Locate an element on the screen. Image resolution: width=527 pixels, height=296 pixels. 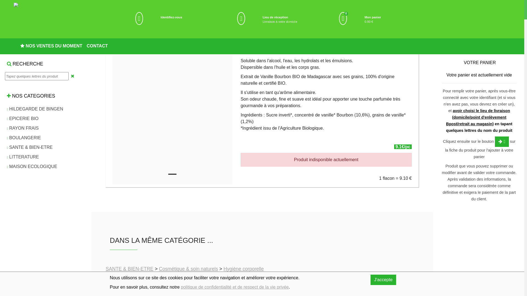
EPICERIE BIO is located at coordinates (23, 119).